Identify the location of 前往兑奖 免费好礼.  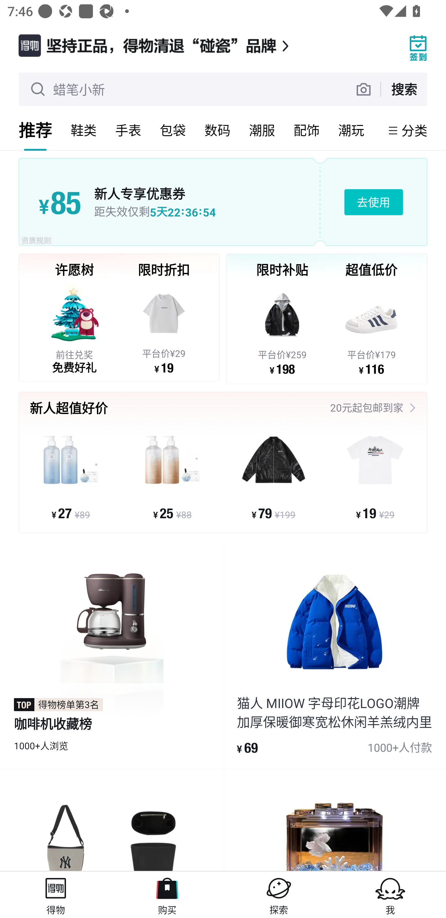
(74, 328).